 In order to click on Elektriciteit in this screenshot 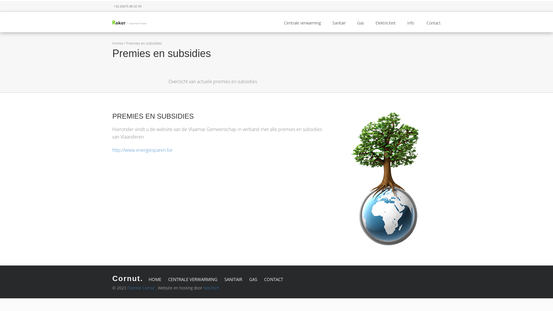, I will do `click(386, 23)`.